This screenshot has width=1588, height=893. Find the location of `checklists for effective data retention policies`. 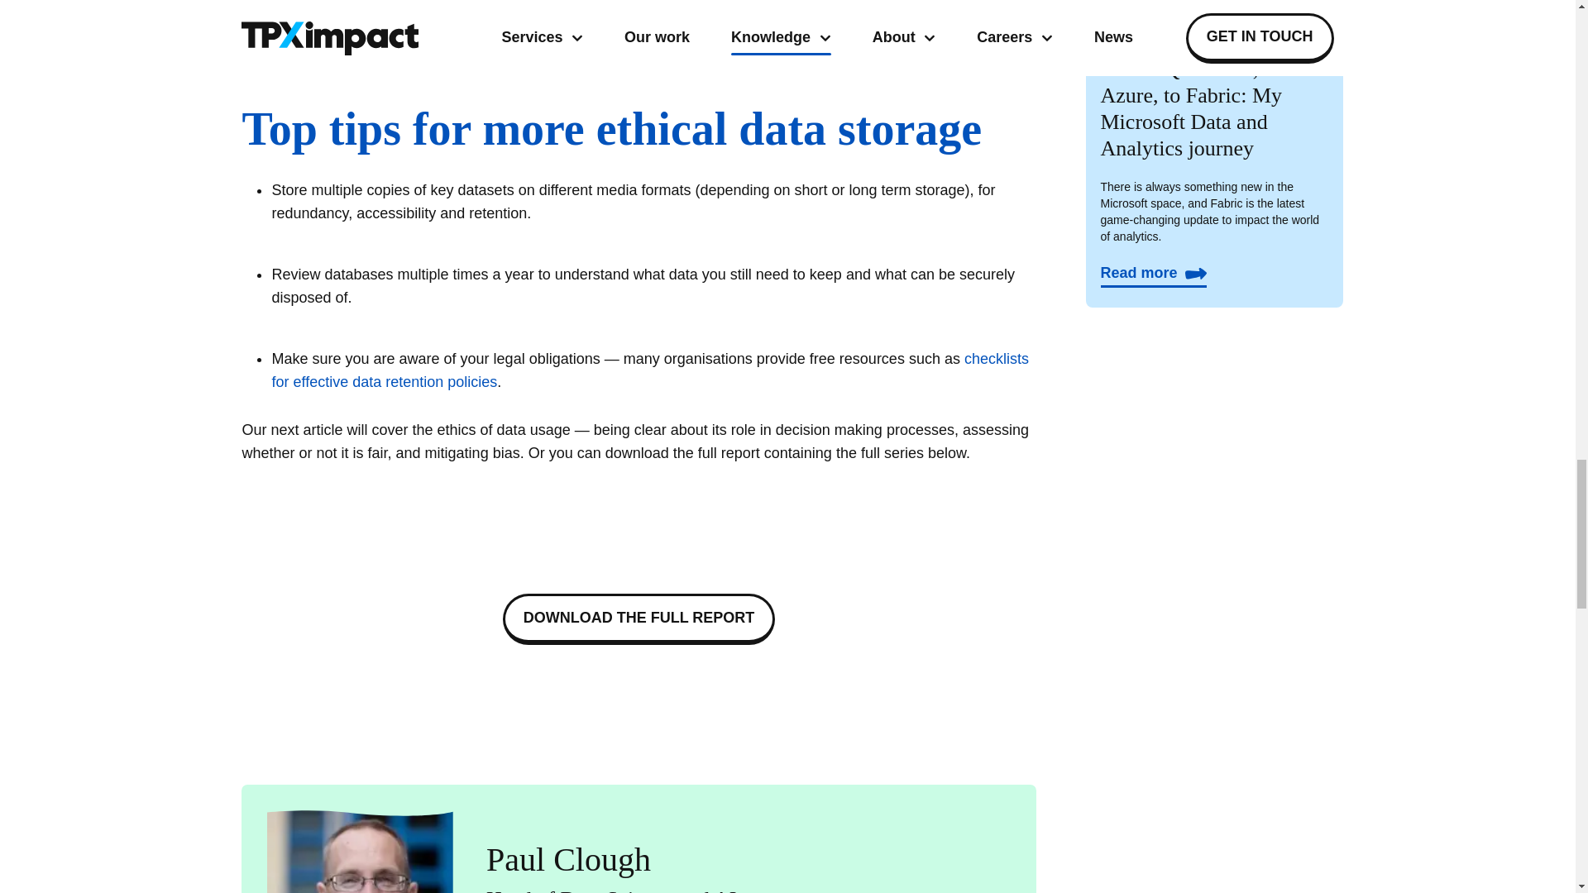

checklists for effective data retention policies is located at coordinates (649, 370).